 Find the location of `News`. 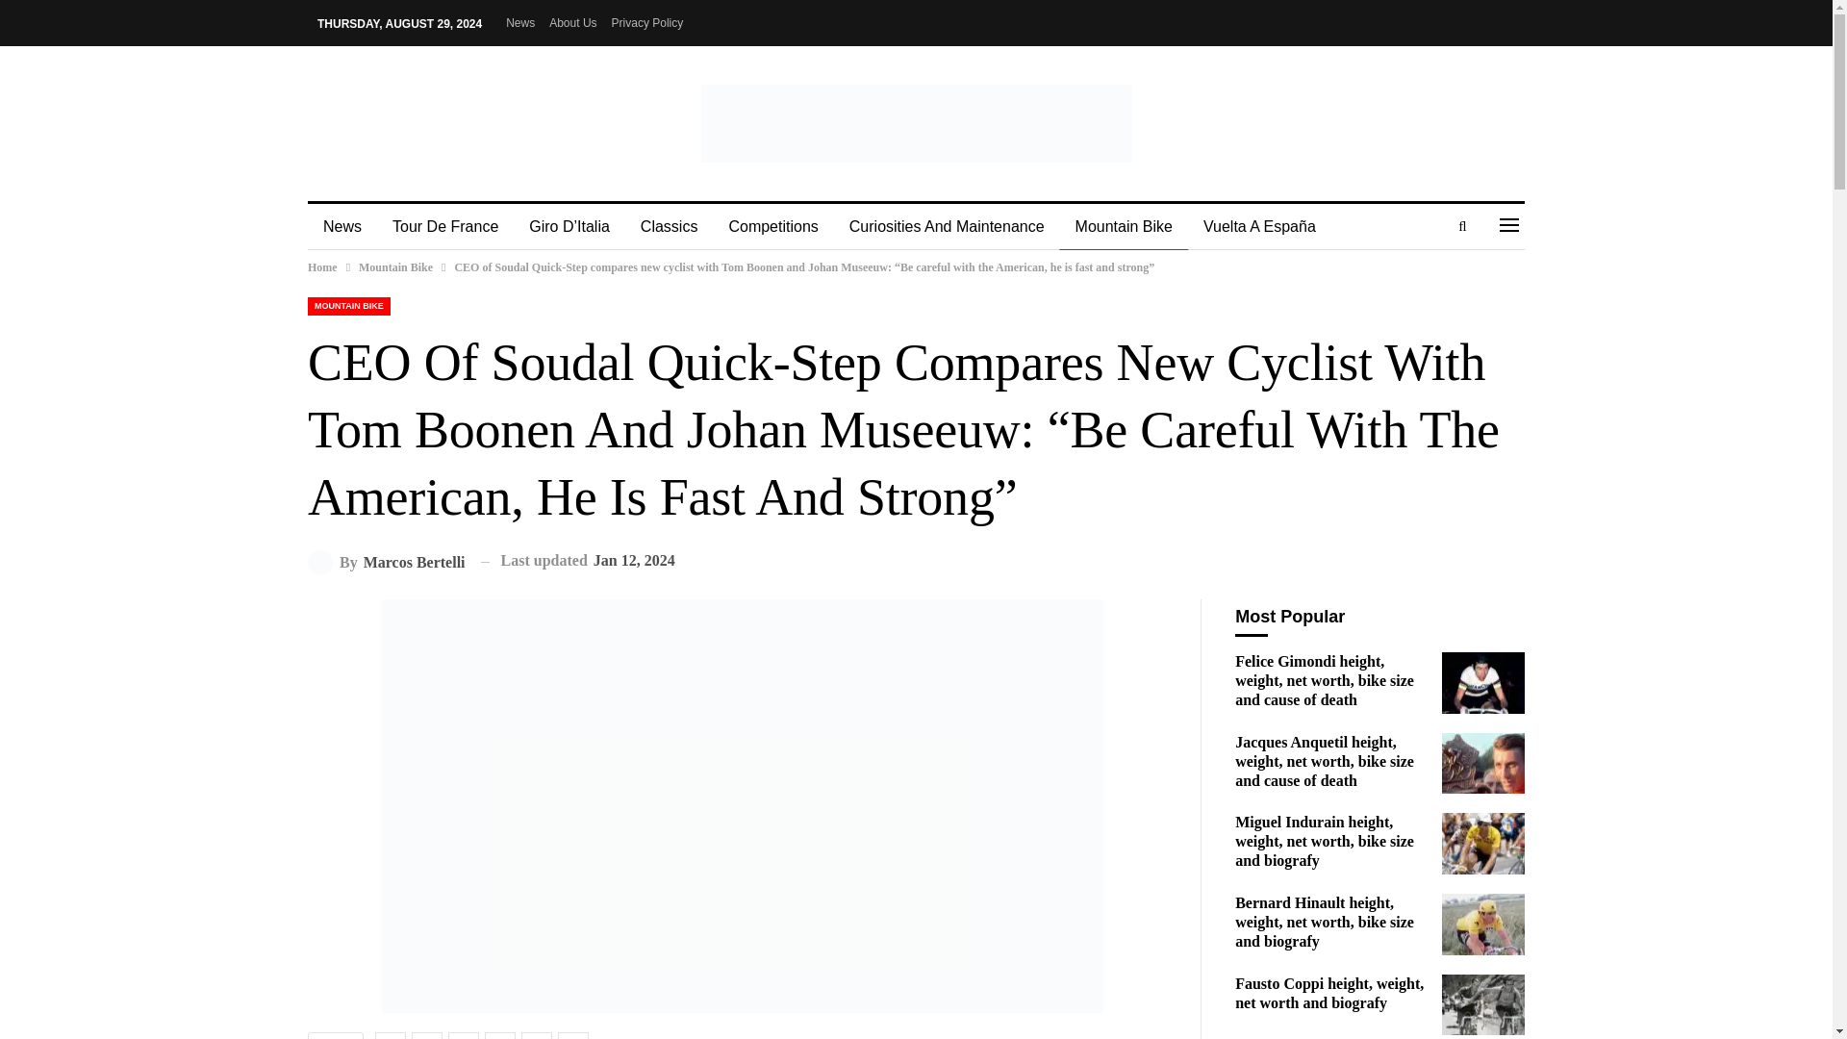

News is located at coordinates (342, 227).